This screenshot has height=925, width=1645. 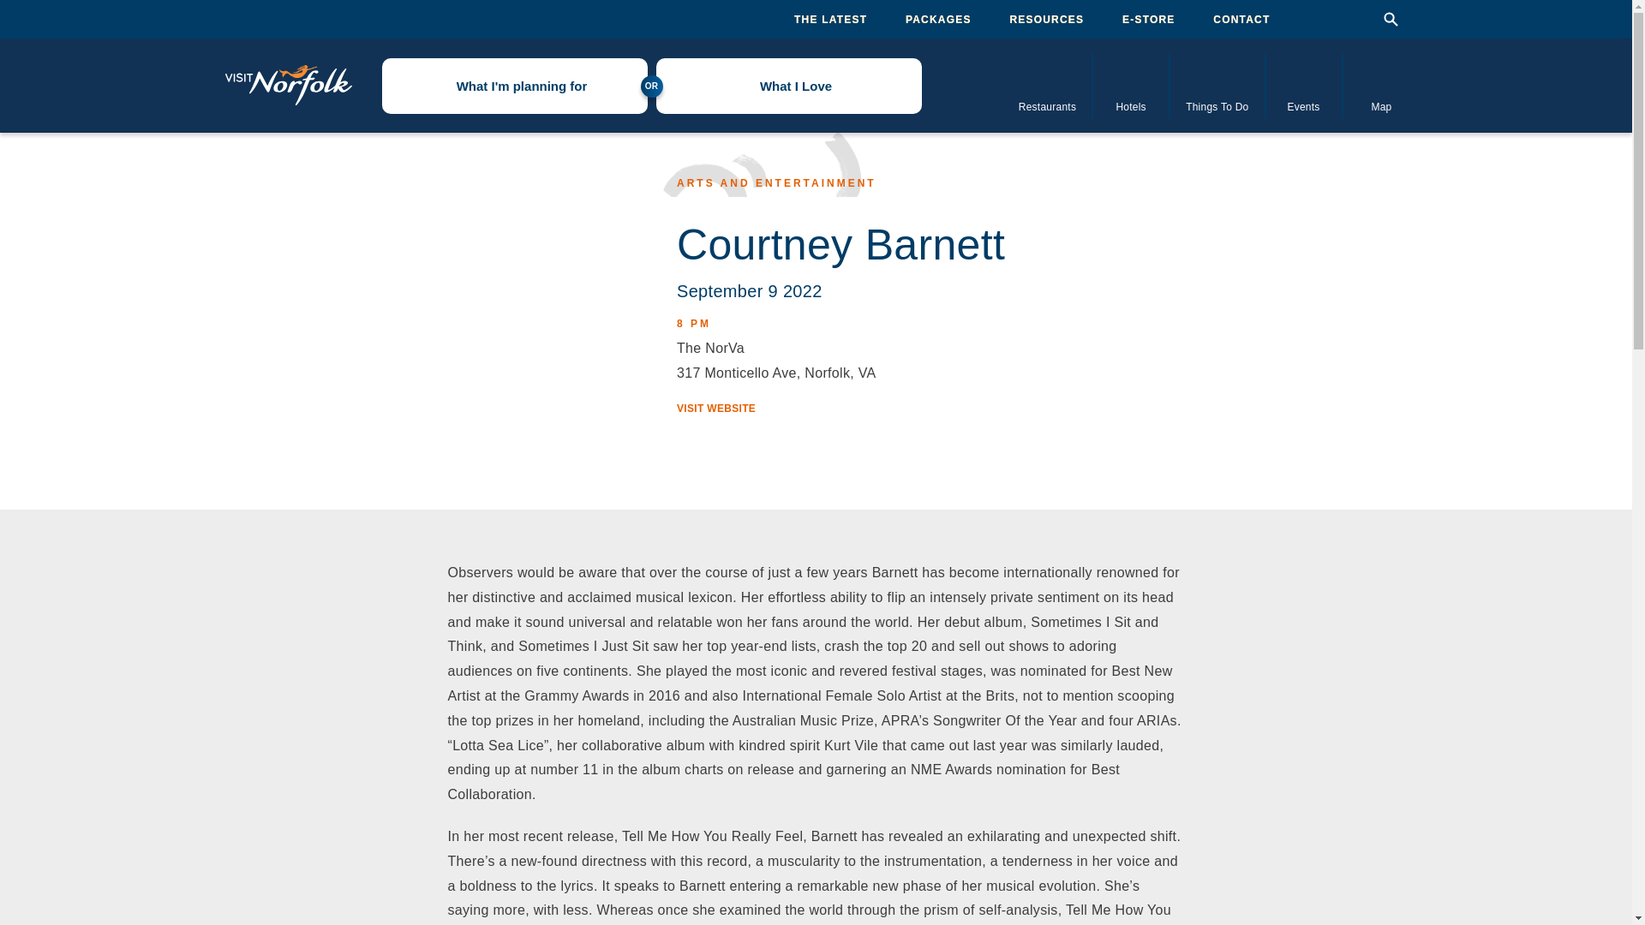 I want to click on Restaurants, so click(x=1049, y=85).